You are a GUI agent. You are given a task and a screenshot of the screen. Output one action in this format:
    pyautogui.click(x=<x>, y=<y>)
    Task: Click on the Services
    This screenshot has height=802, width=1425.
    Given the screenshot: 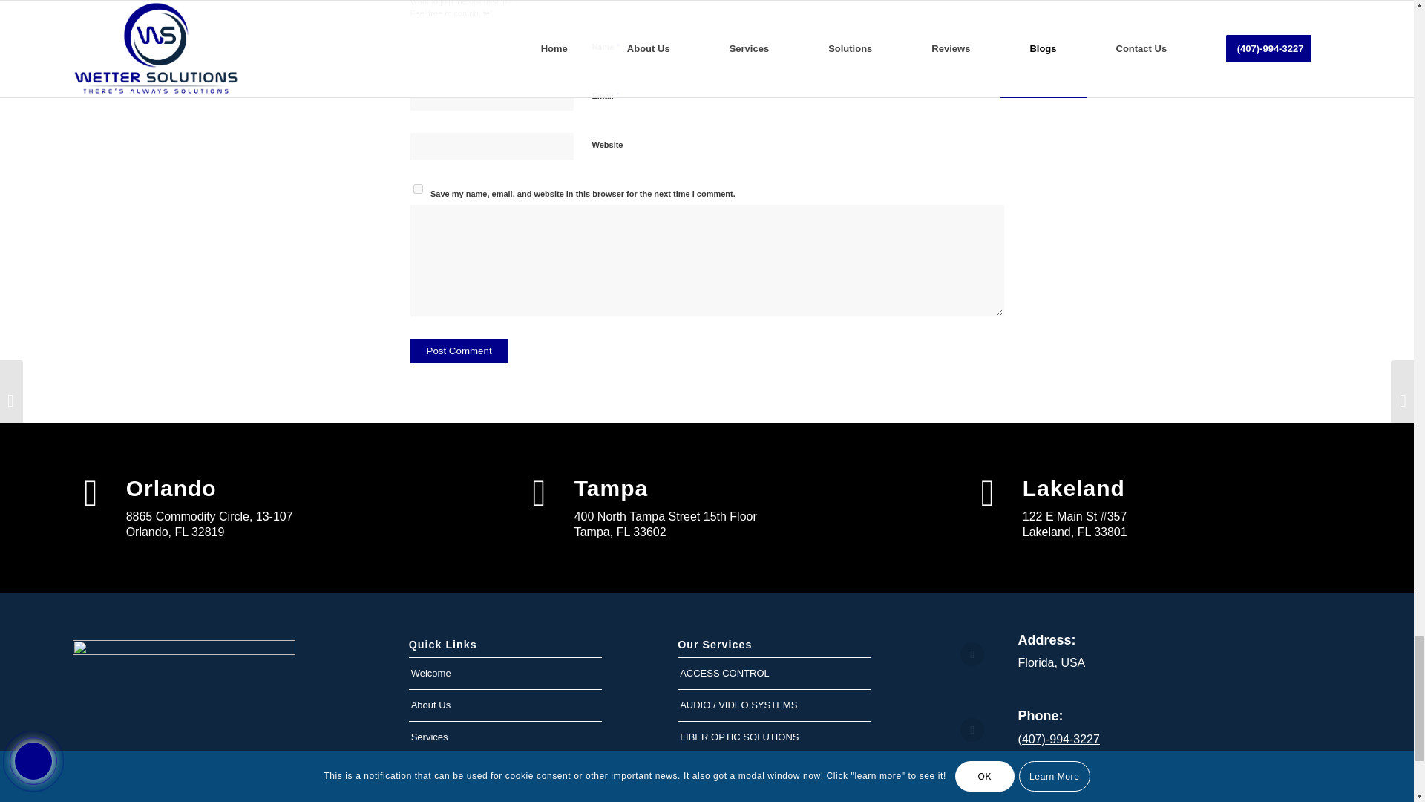 What is the action you would take?
    pyautogui.click(x=505, y=737)
    